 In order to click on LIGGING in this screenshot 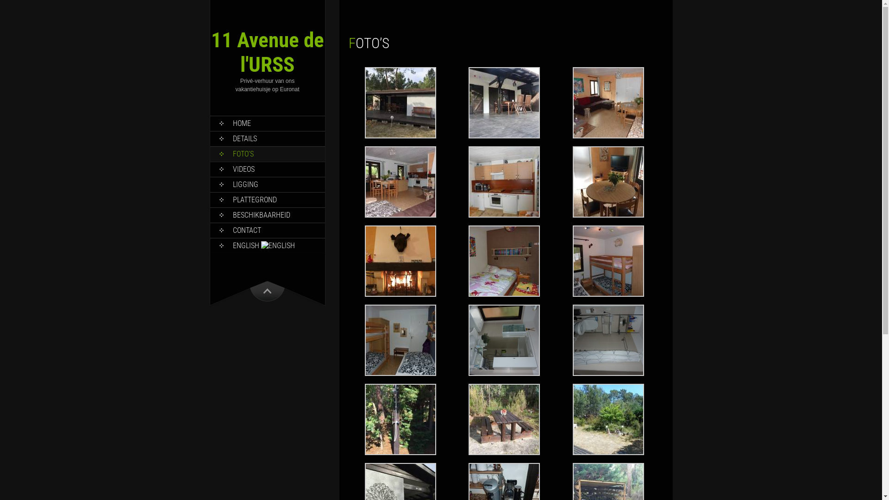, I will do `click(268, 184)`.